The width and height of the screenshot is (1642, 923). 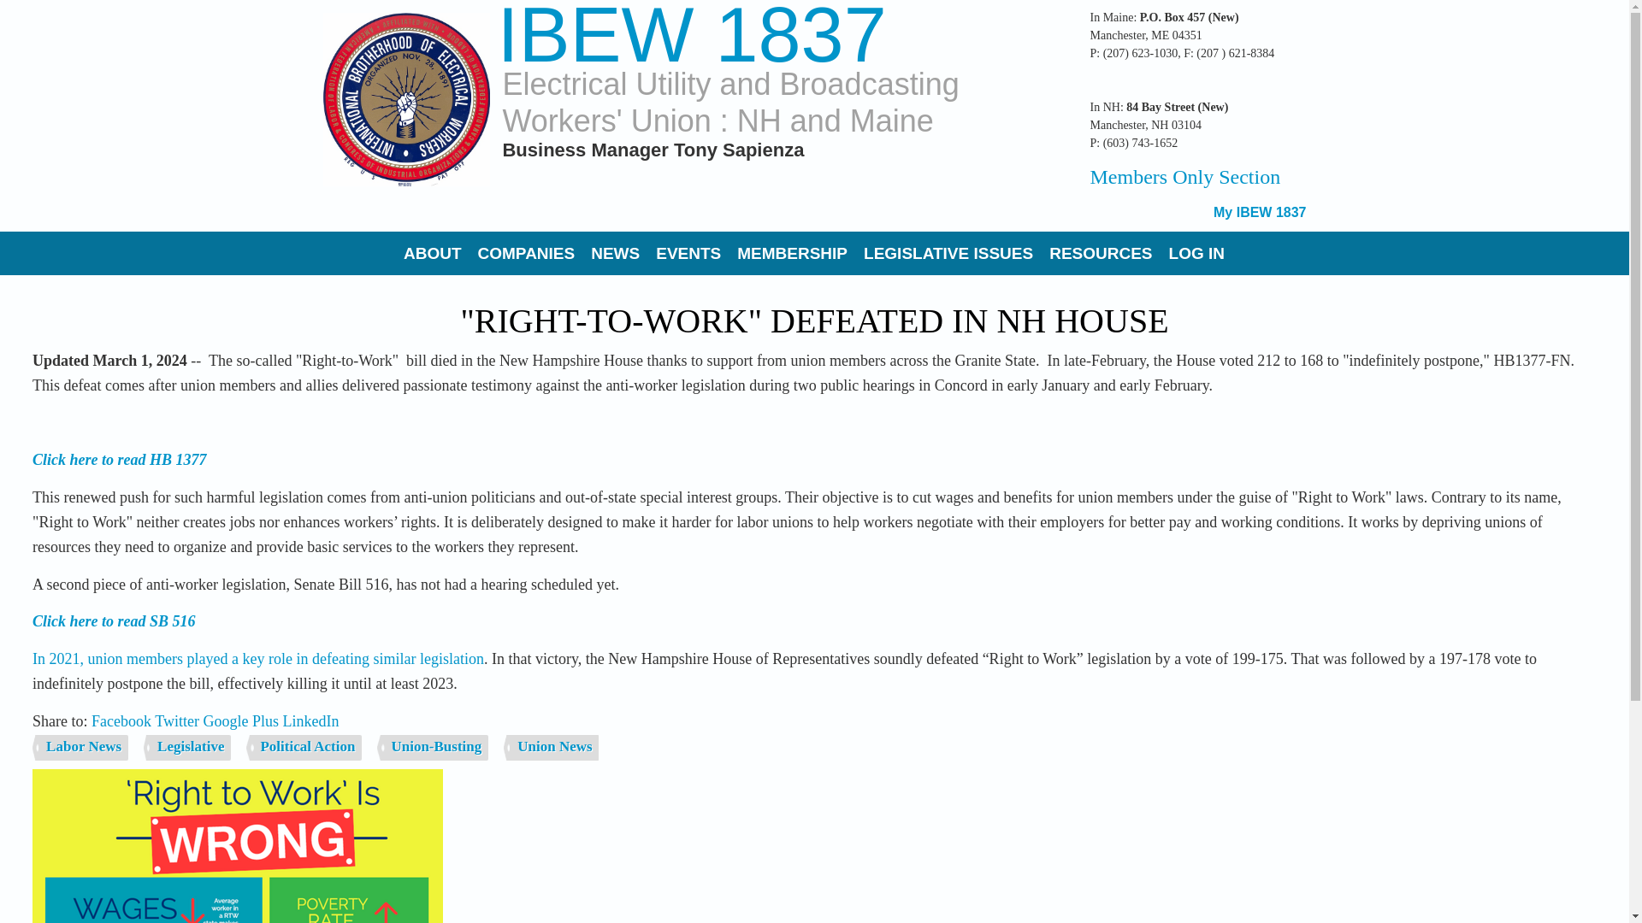 I want to click on IBEW 1837, so click(x=691, y=36).